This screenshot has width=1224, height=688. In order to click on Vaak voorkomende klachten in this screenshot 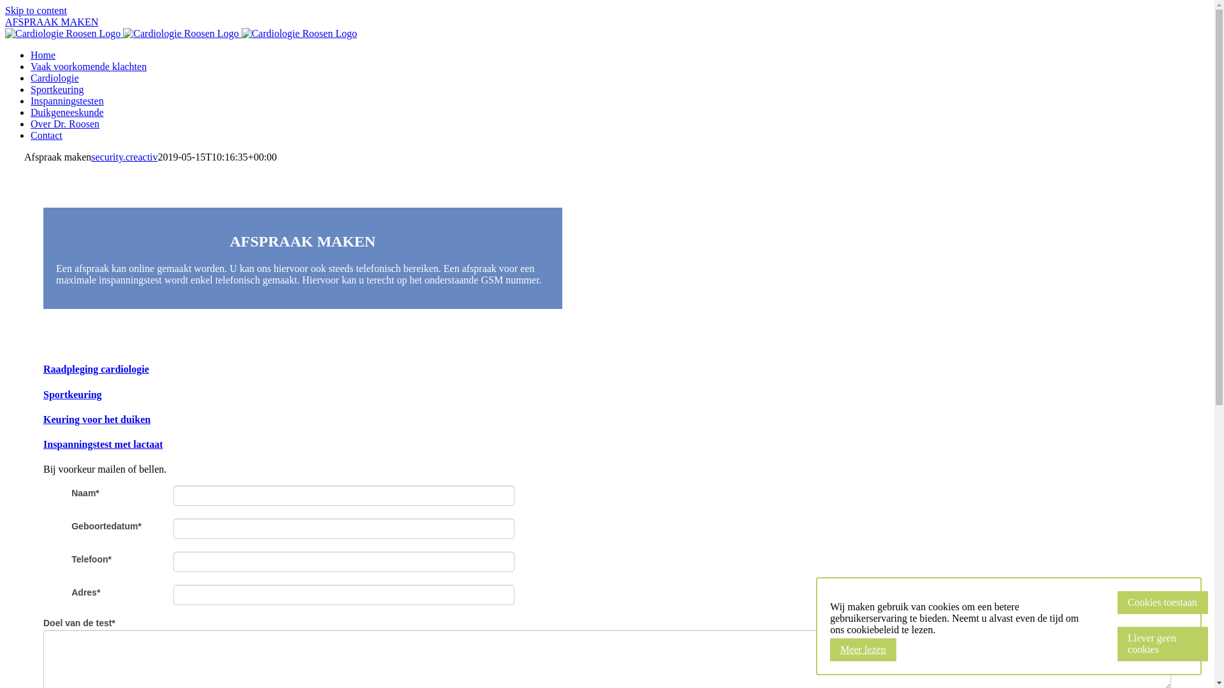, I will do `click(89, 66)`.